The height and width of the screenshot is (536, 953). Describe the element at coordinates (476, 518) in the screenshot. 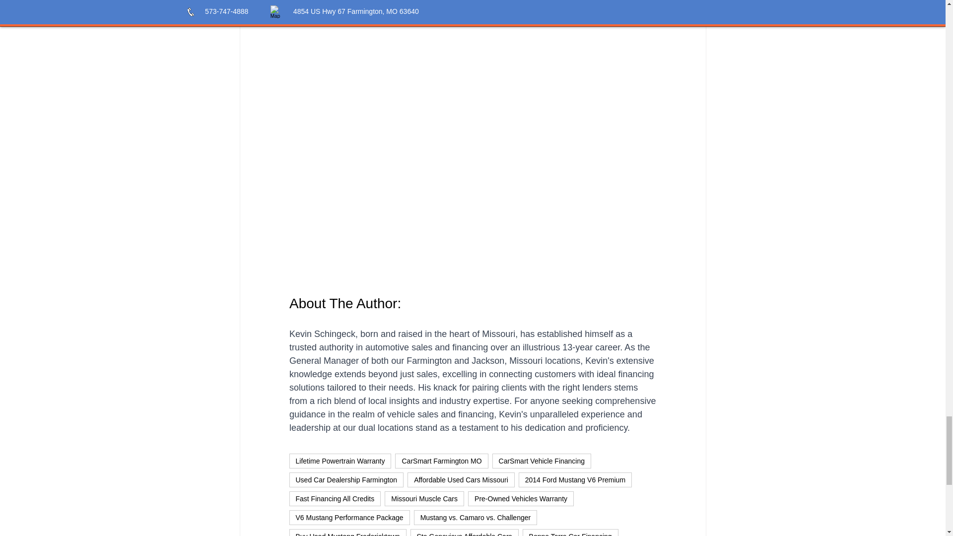

I see `Mustang vs. Camaro vs. Challenger` at that location.